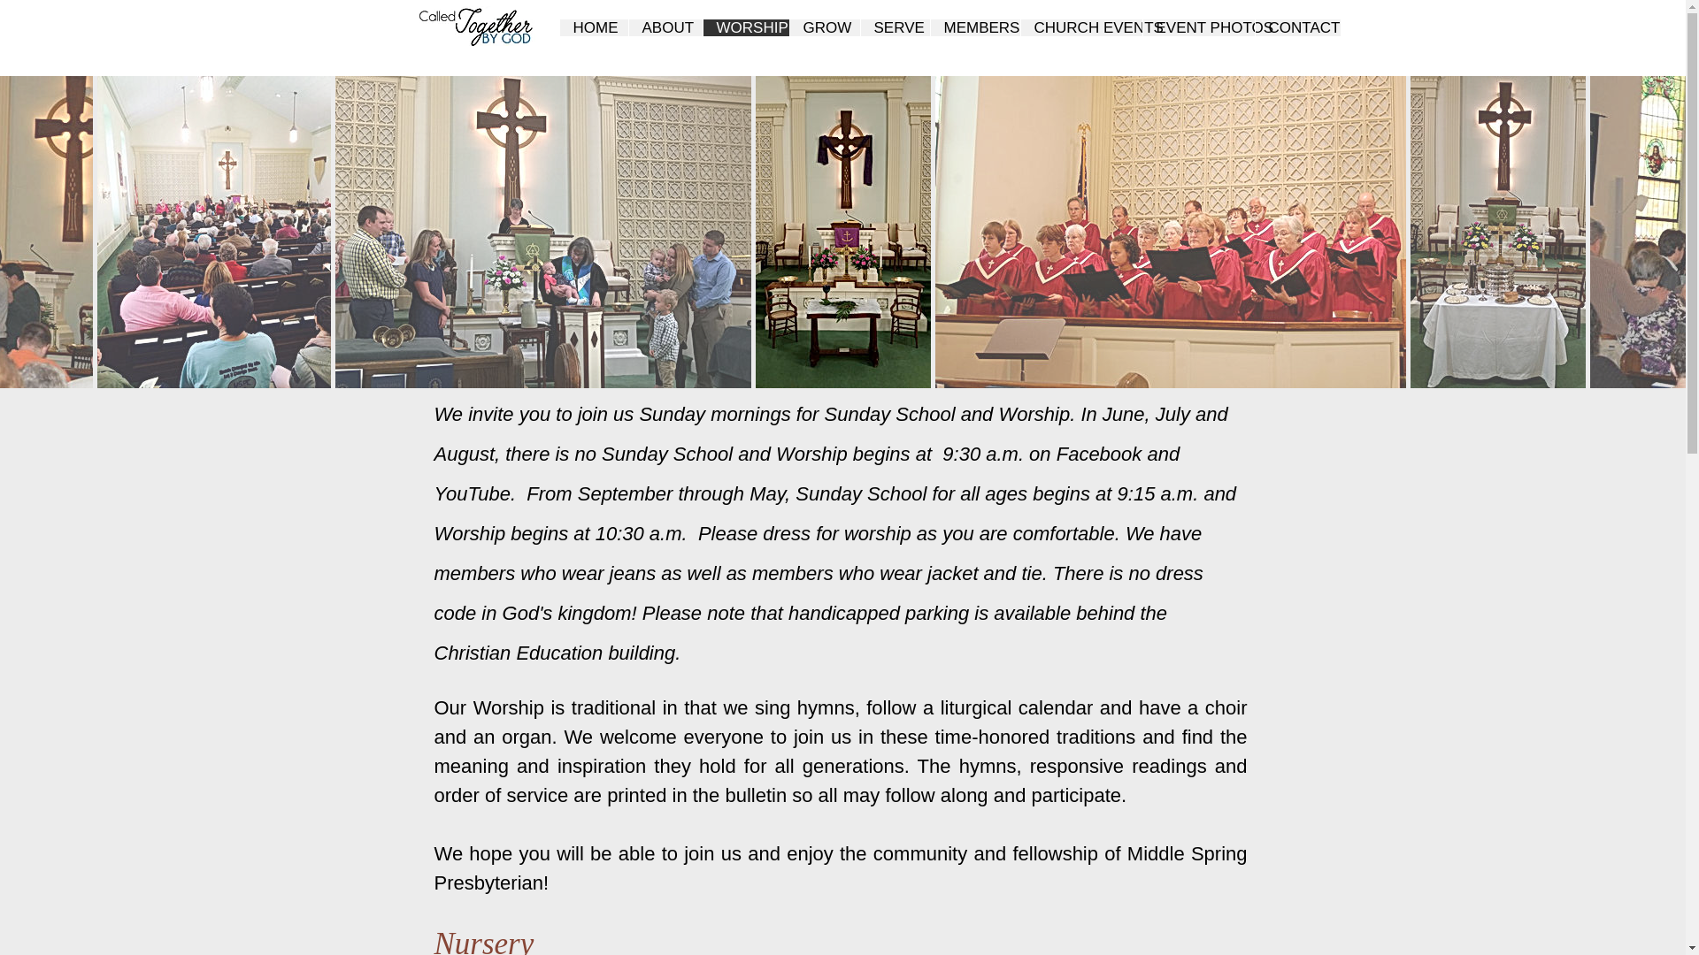  Describe the element at coordinates (665, 27) in the screenshot. I see `ABOUT` at that location.